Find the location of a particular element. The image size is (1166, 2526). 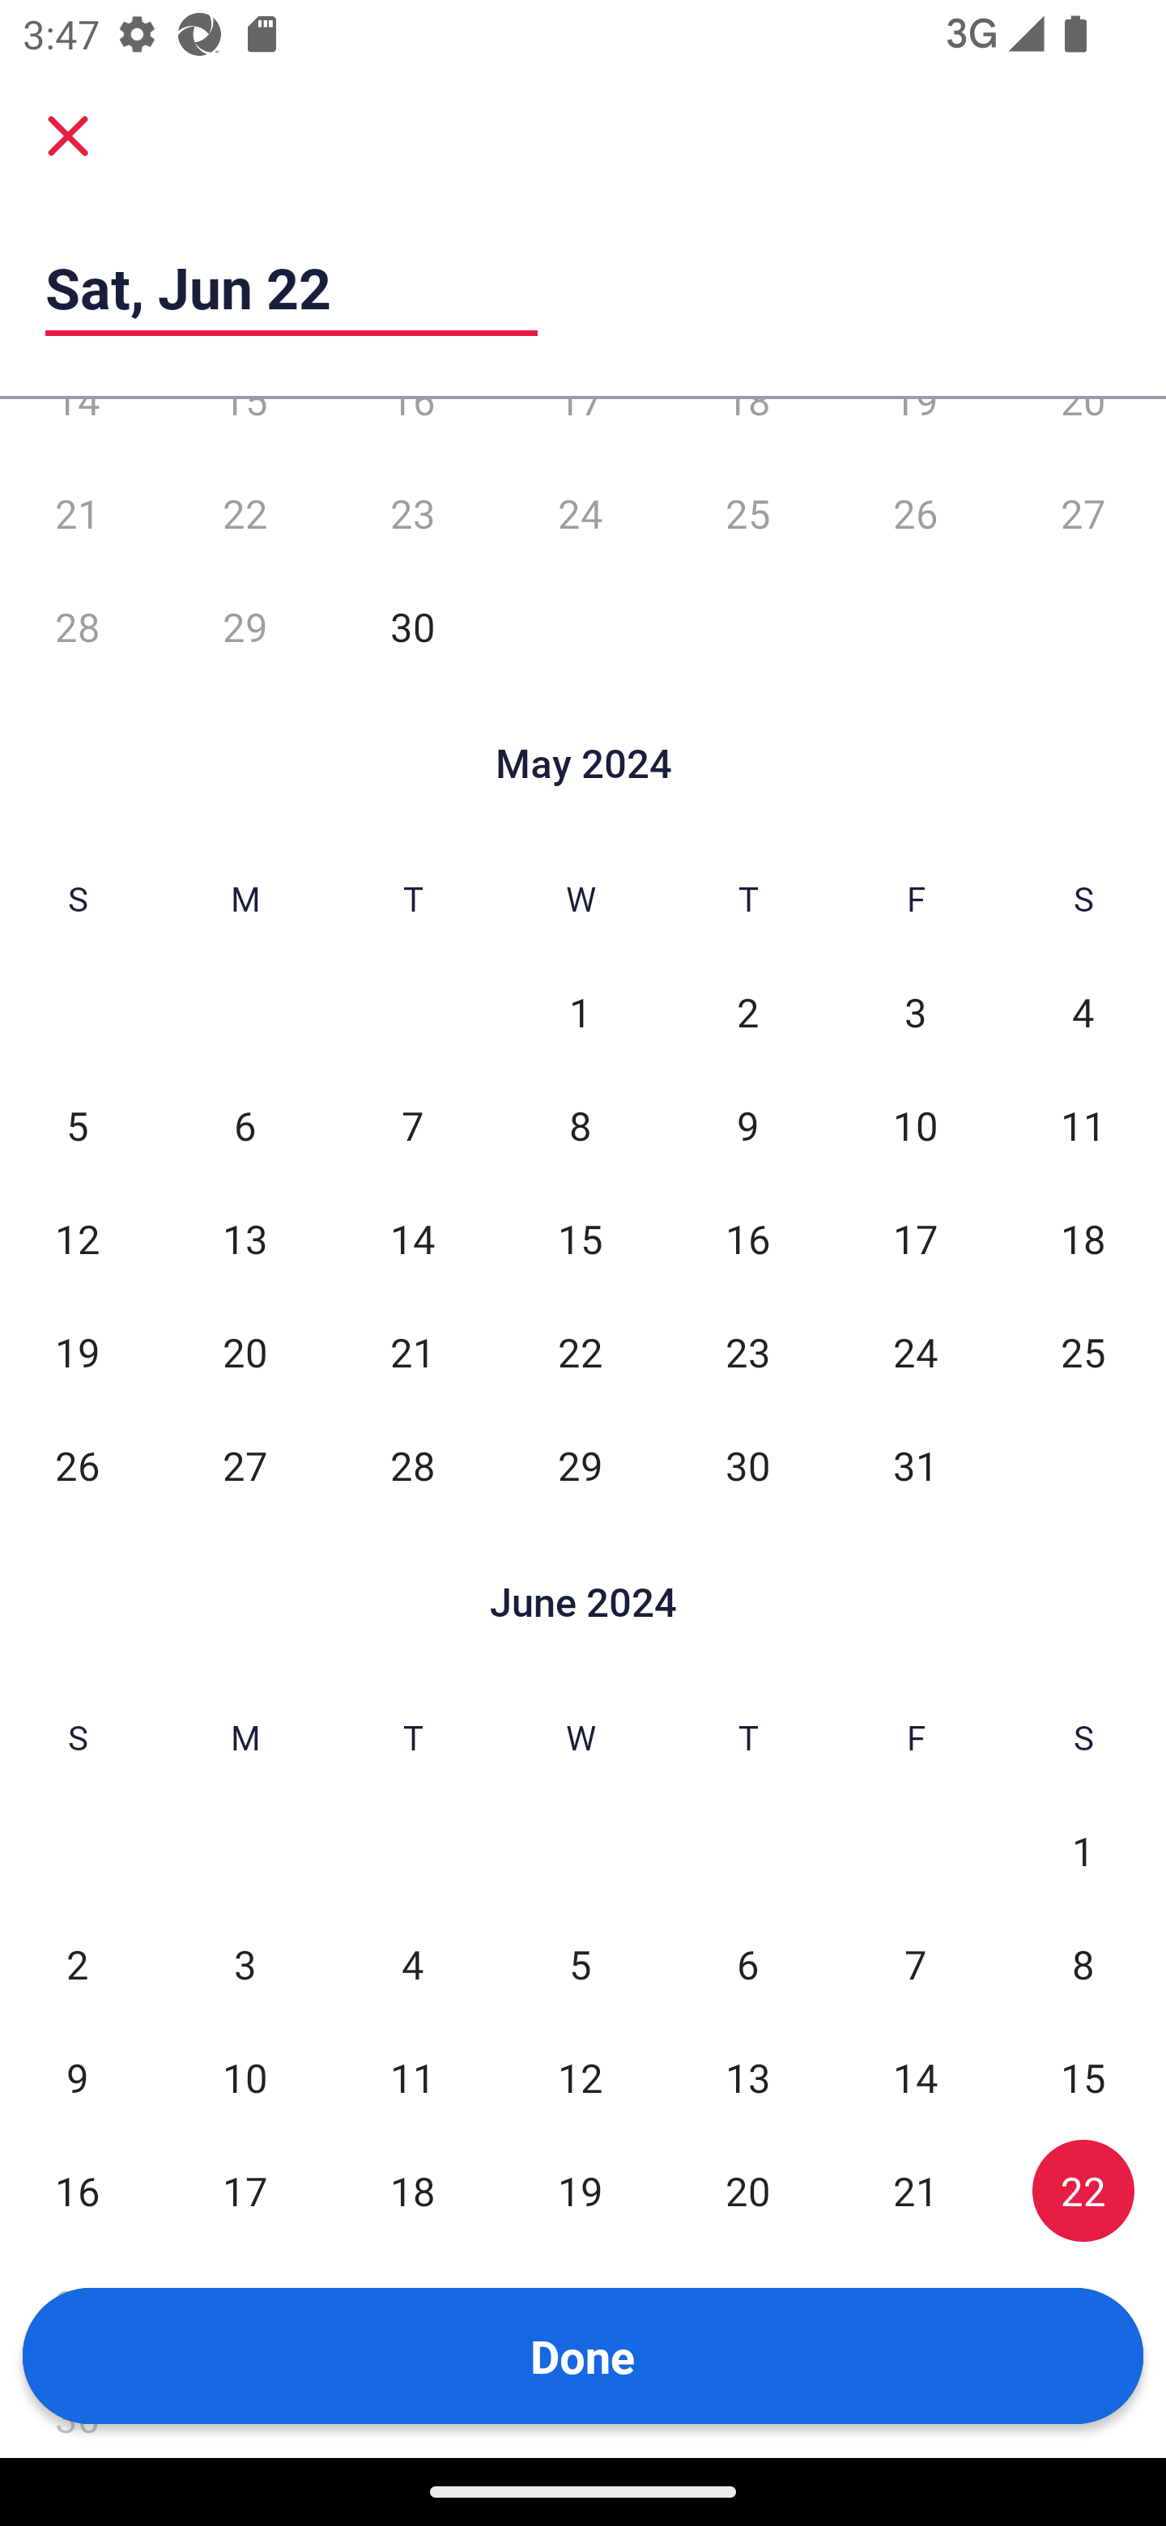

17 Mon, Jun 17, Not Selected is located at coordinates (245, 2191).